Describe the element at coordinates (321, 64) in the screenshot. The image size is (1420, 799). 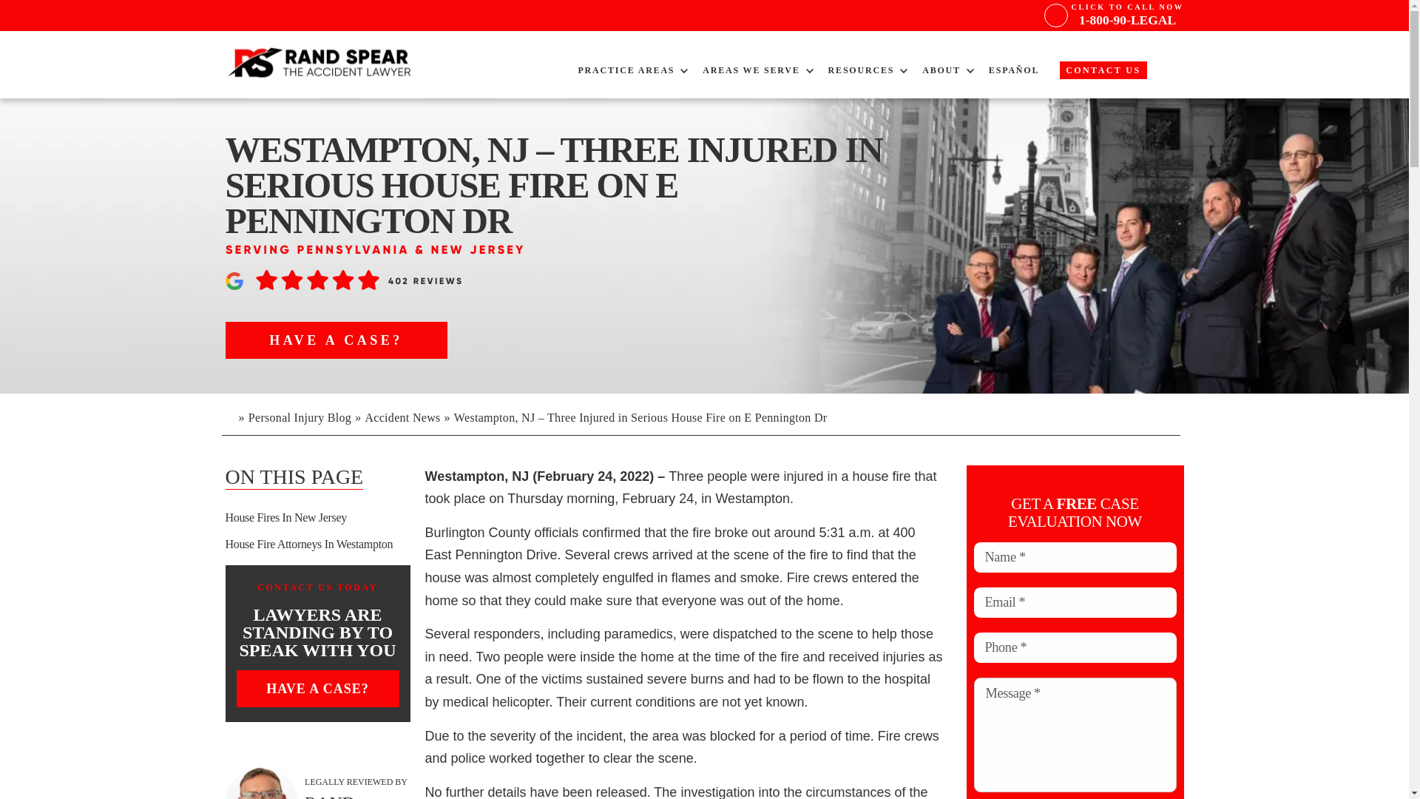
I see `Rand Spear` at that location.